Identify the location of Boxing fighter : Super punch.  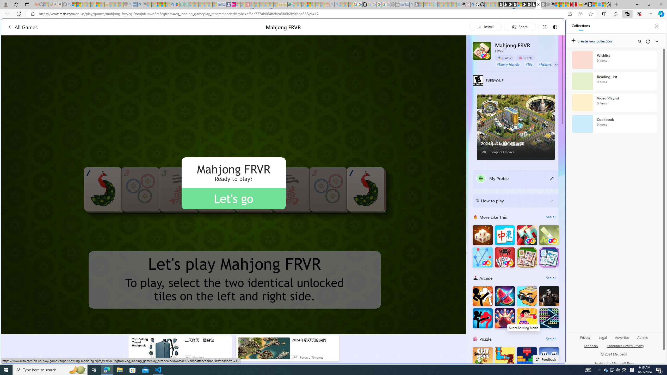
(527, 318).